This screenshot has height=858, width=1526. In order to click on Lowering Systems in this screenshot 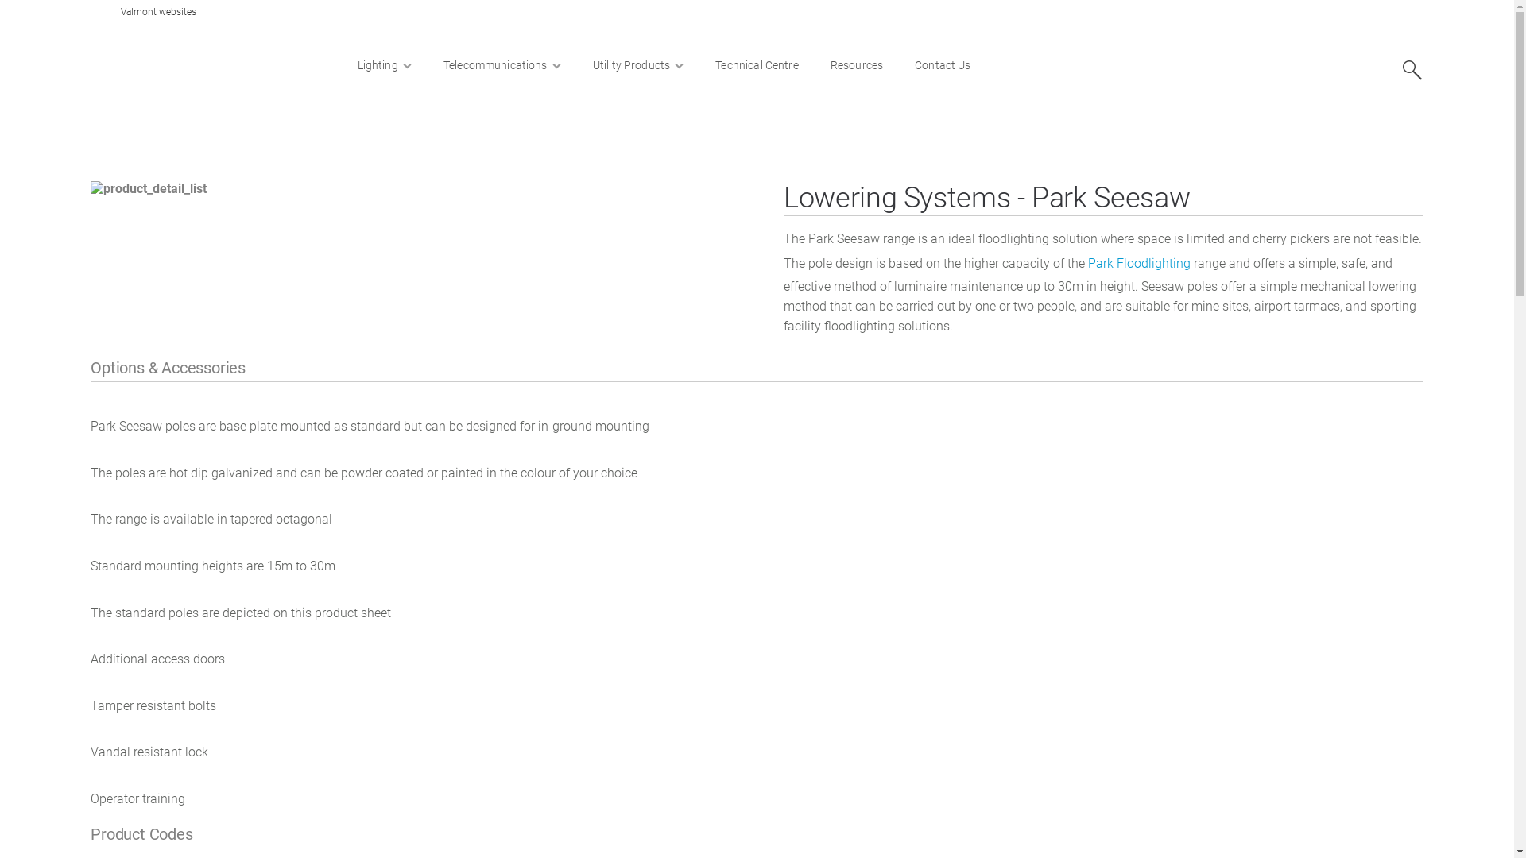, I will do `click(294, 138)`.